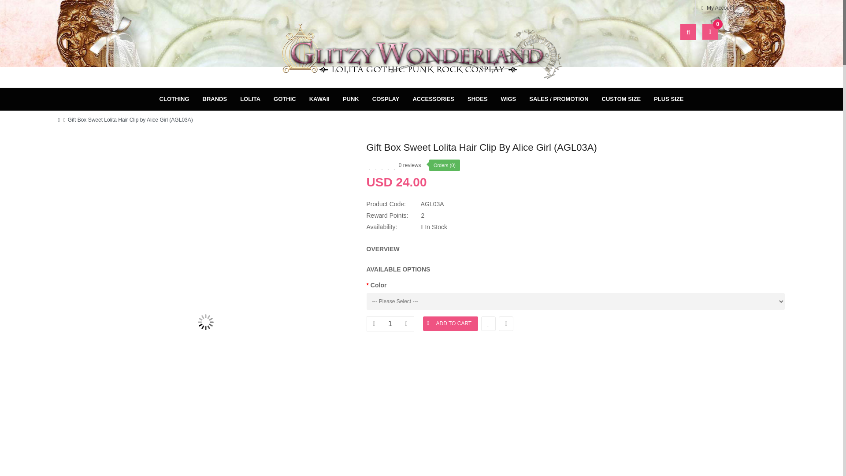 This screenshot has width=846, height=476. Describe the element at coordinates (421, 52) in the screenshot. I see `Glitzy Wonderland` at that location.